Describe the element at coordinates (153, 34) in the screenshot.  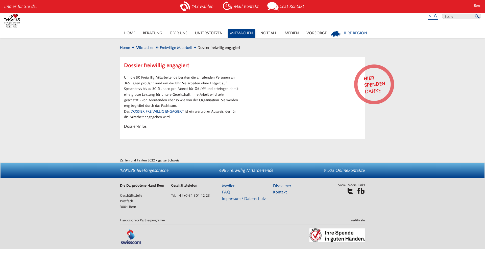
I see `BERATUNG` at that location.